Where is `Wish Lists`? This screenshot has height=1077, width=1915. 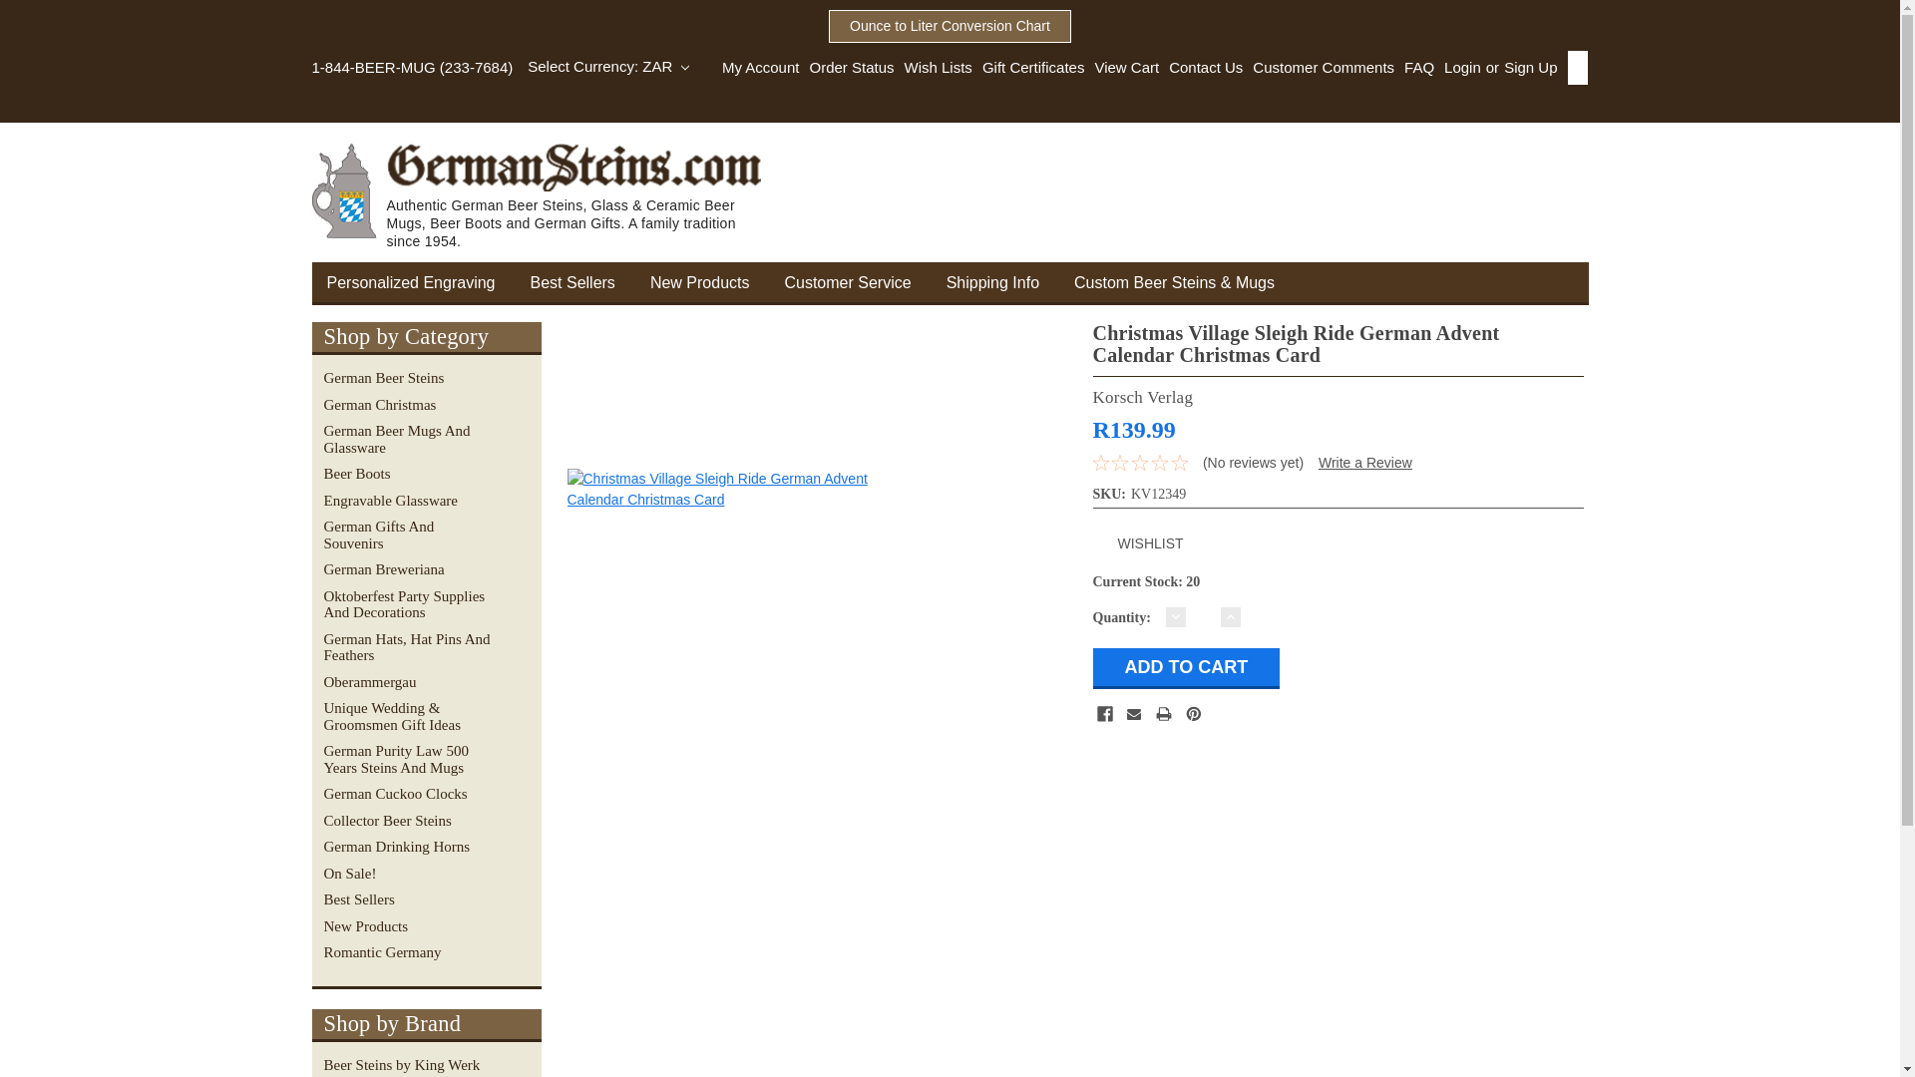
Wish Lists is located at coordinates (934, 68).